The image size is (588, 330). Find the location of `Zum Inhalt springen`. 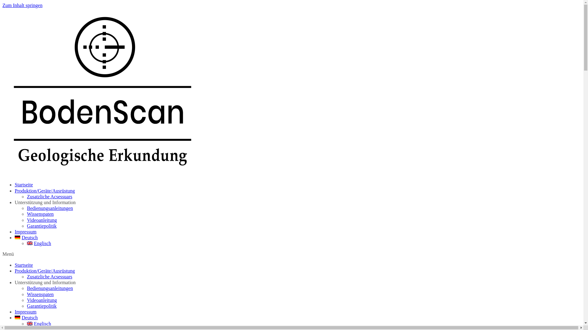

Zum Inhalt springen is located at coordinates (23, 5).